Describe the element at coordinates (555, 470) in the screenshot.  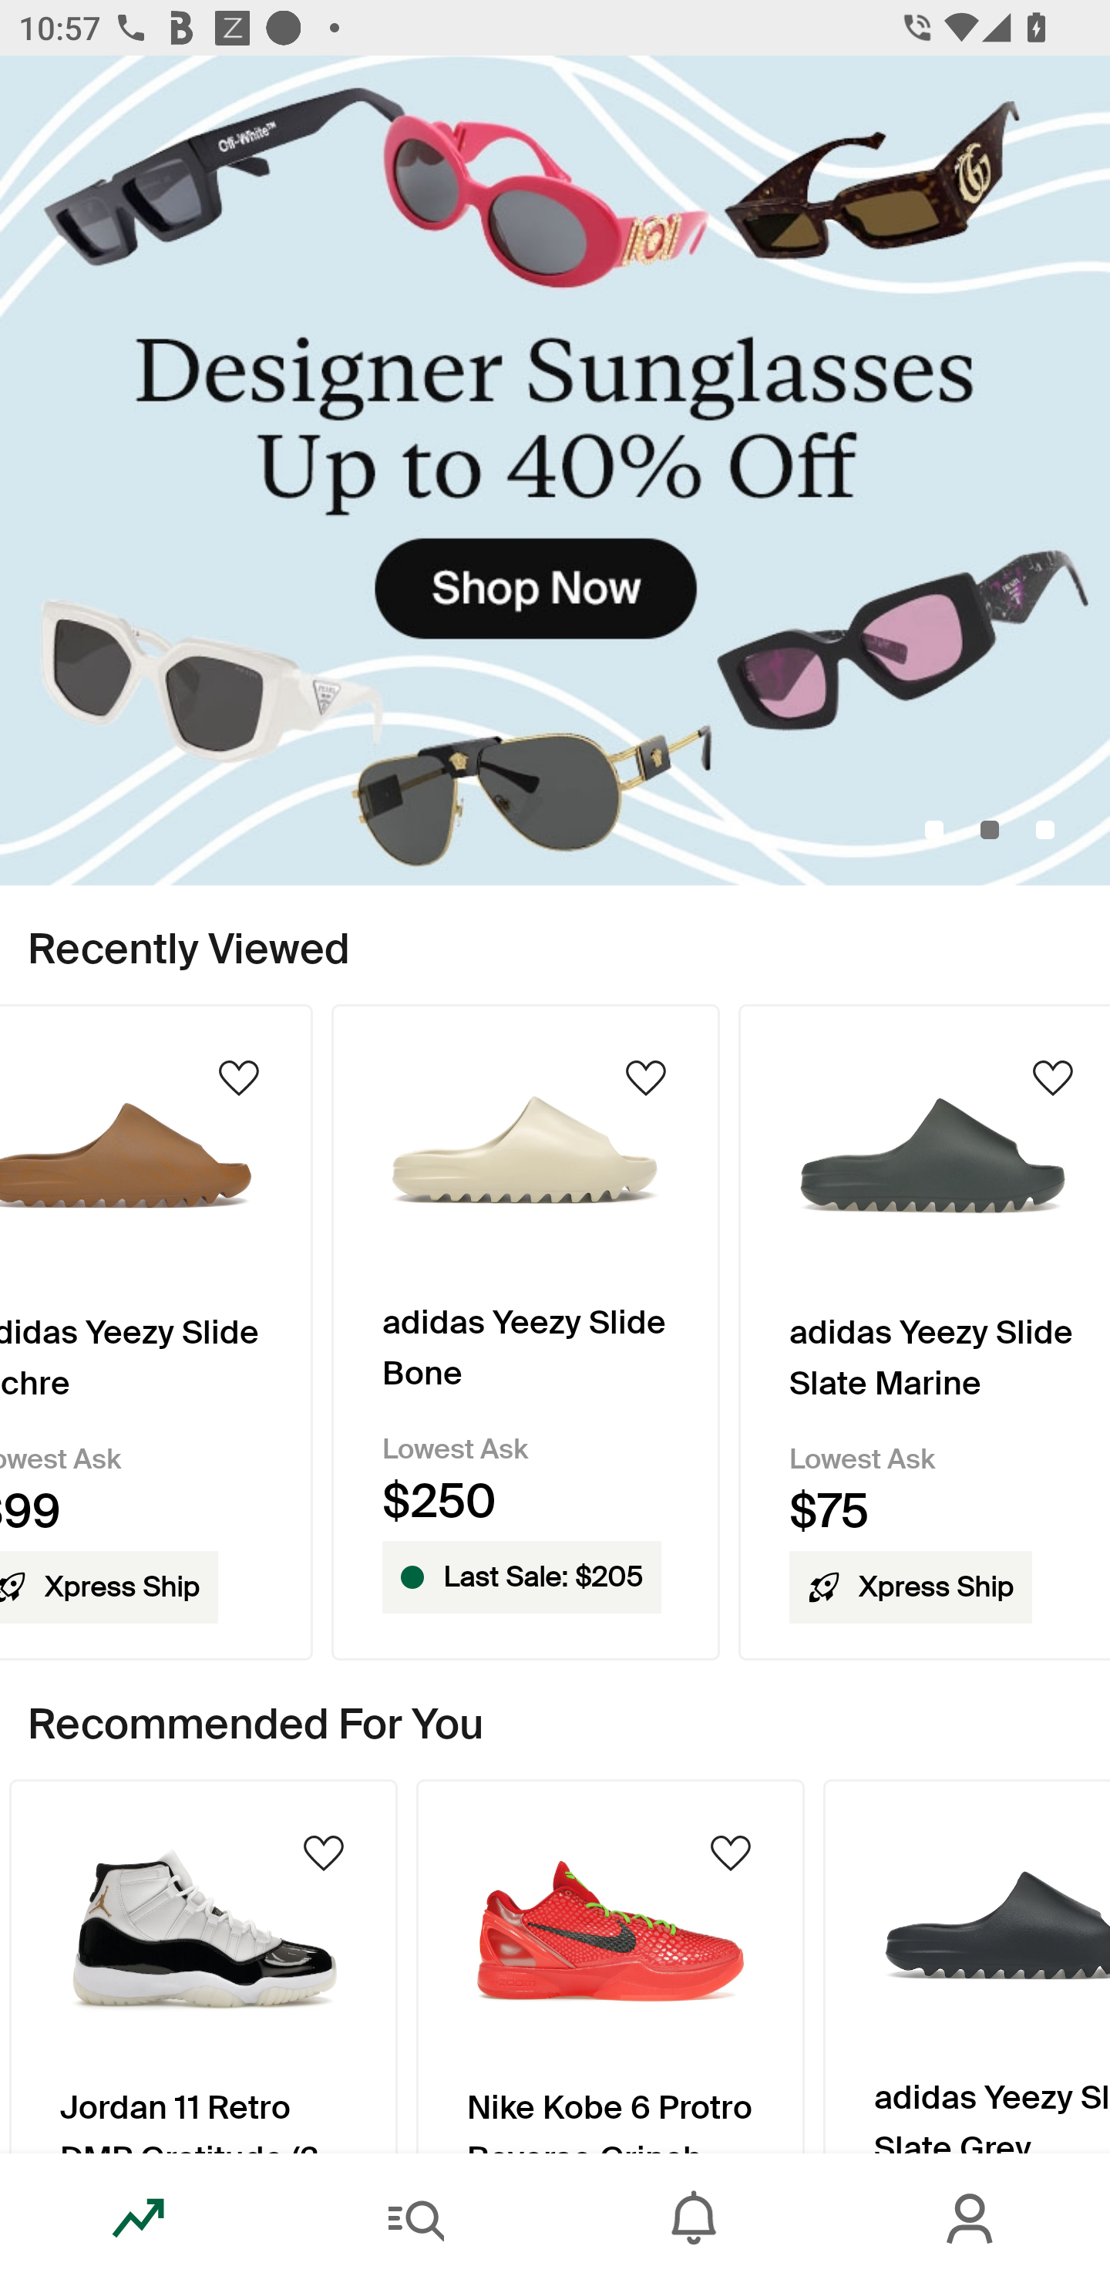
I see `DesignerSunglassesUpto40_Off_Primary_Mobile.jpg` at that location.